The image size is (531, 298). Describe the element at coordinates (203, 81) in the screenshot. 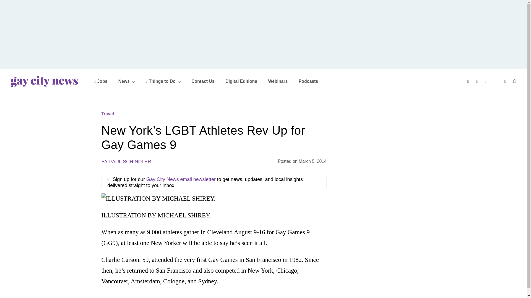

I see `Contact Us` at that location.